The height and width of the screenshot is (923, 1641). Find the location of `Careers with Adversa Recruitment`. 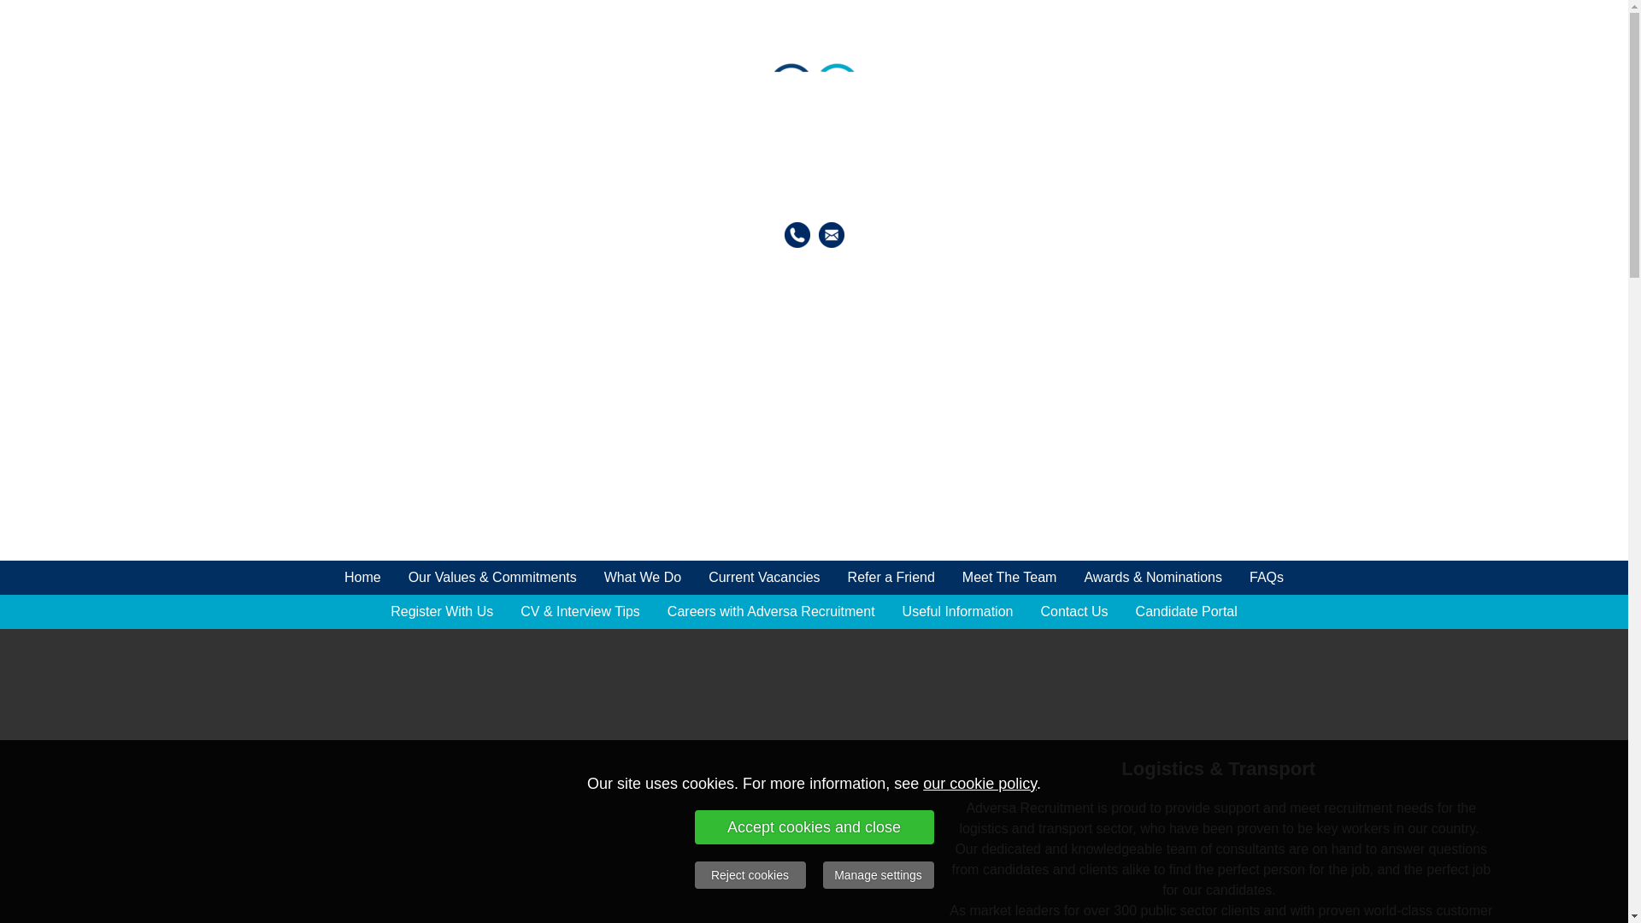

Careers with Adversa Recruitment is located at coordinates (771, 611).